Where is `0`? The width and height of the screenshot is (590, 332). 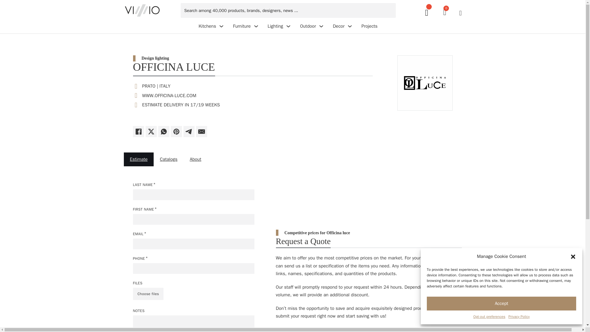 0 is located at coordinates (489, 317).